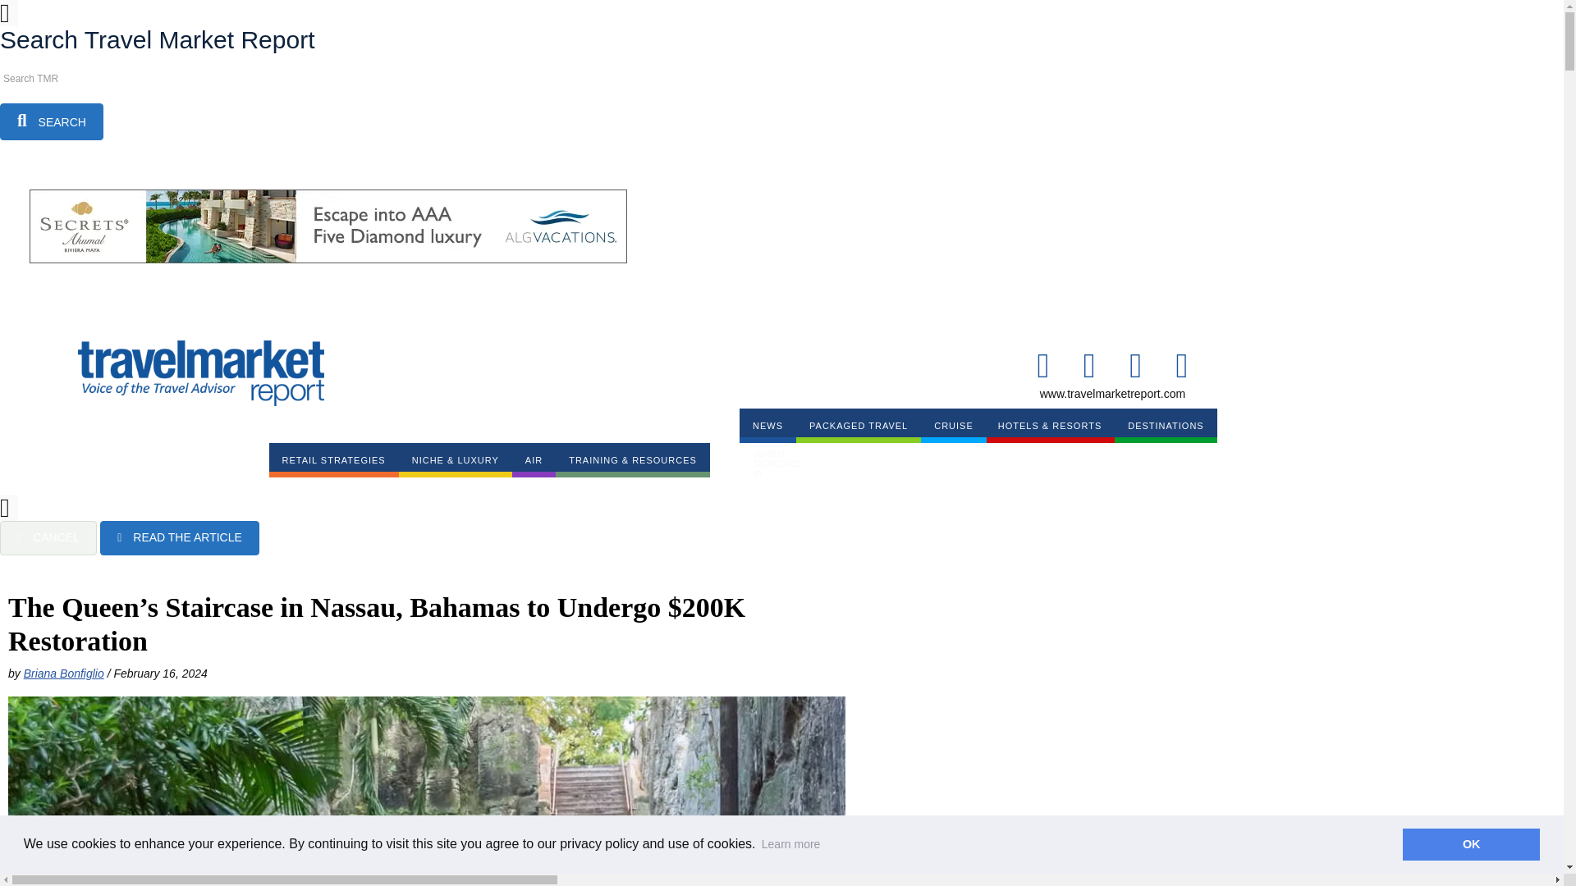 The image size is (1576, 886). Describe the element at coordinates (63, 674) in the screenshot. I see `Briana Bonfiglio` at that location.